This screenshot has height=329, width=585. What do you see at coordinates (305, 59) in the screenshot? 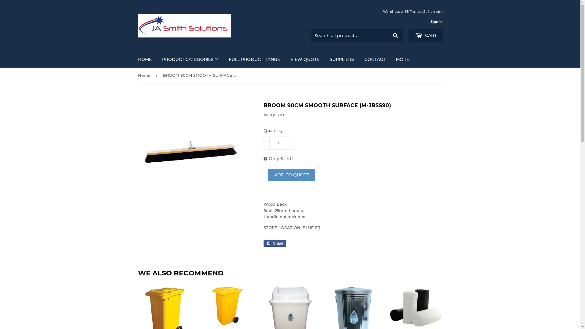
I see `VIEW QUOTE` at bounding box center [305, 59].